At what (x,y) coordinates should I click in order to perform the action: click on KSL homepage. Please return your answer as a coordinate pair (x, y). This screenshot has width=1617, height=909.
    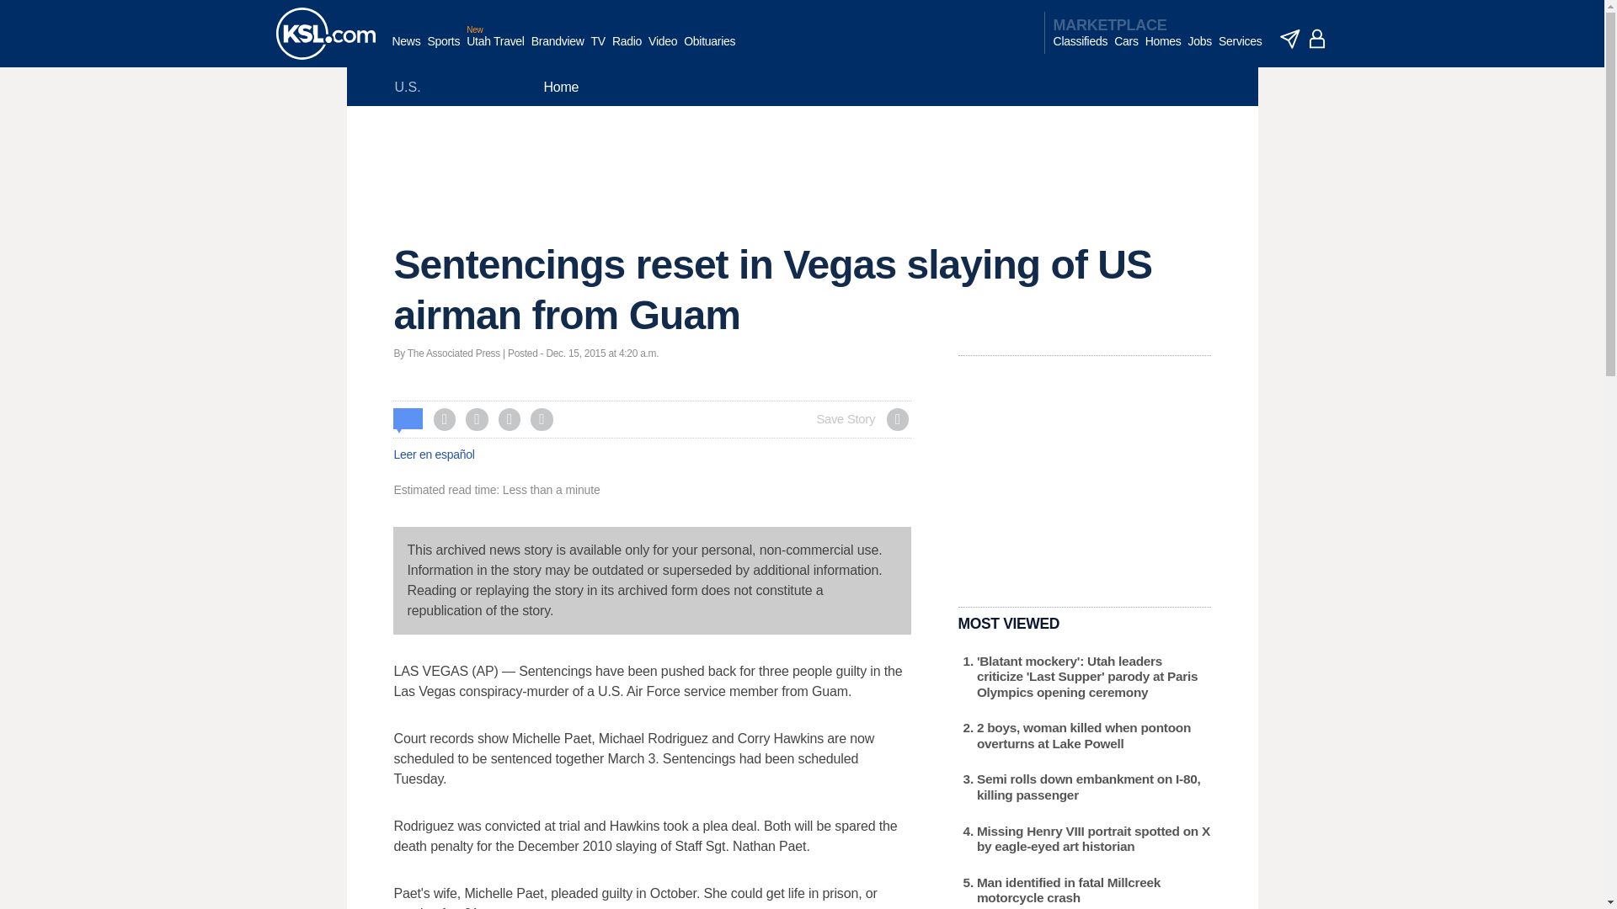
    Looking at the image, I should click on (325, 34).